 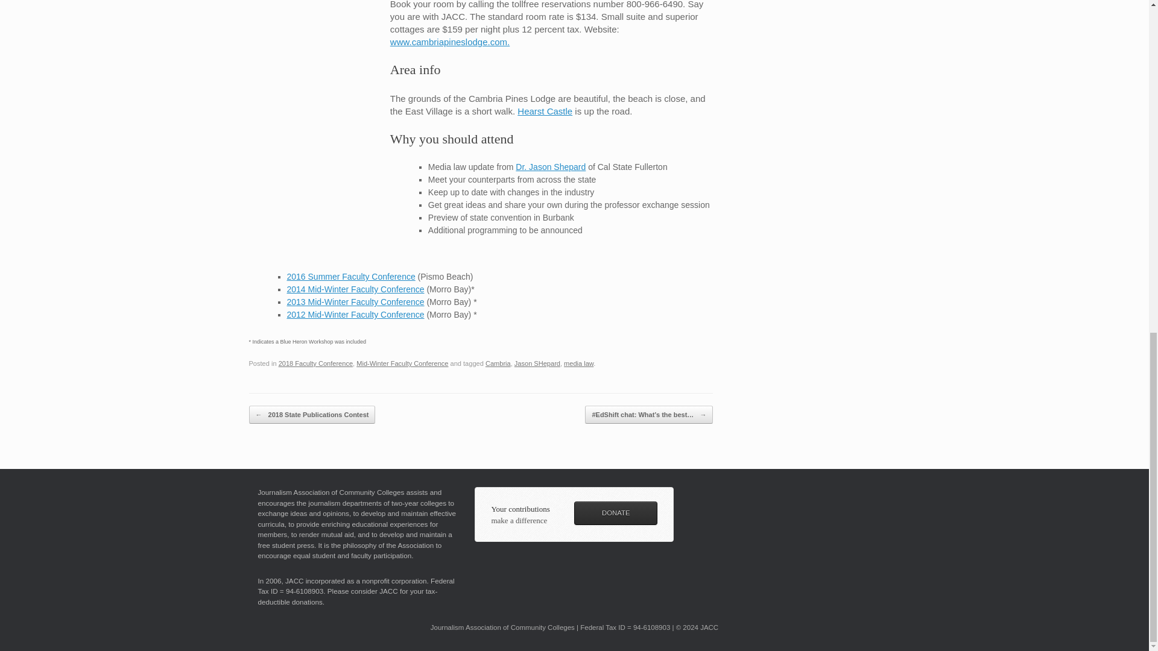 What do you see at coordinates (450, 41) in the screenshot?
I see `www.cambriapineslodge.com.` at bounding box center [450, 41].